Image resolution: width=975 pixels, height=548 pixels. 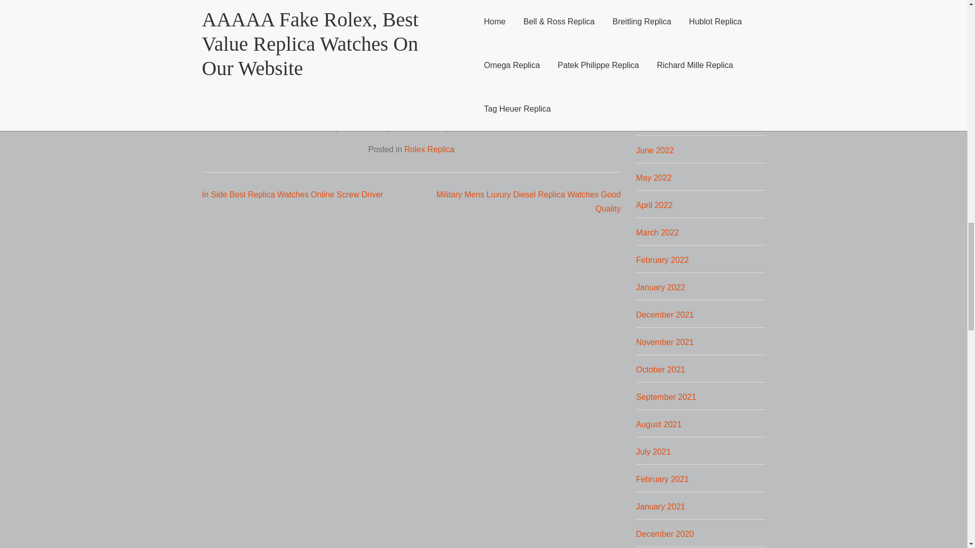 I want to click on Military Mens Luxury Diesel Replica Watches Good Quality, so click(x=528, y=201).